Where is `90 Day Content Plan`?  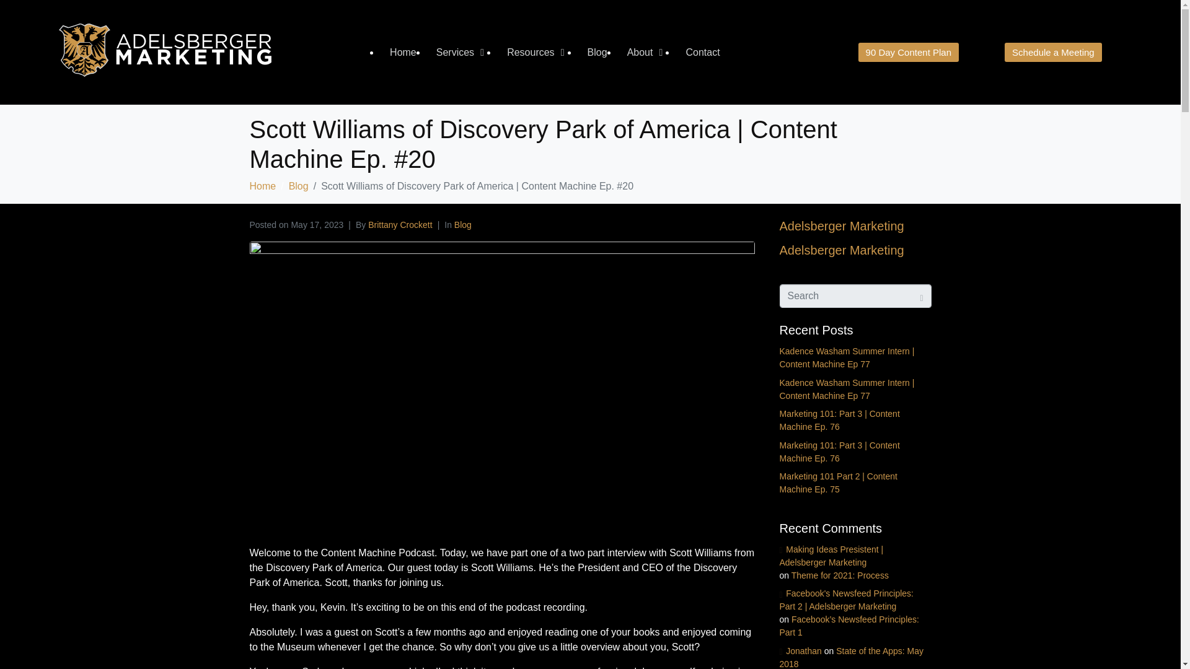
90 Day Content Plan is located at coordinates (909, 52).